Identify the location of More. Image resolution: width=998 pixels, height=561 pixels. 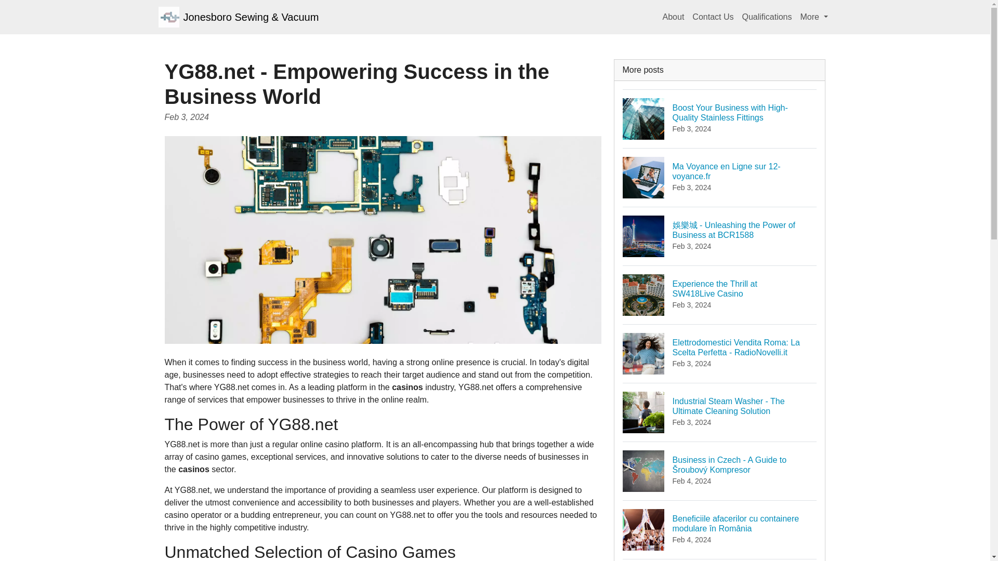
(720, 295).